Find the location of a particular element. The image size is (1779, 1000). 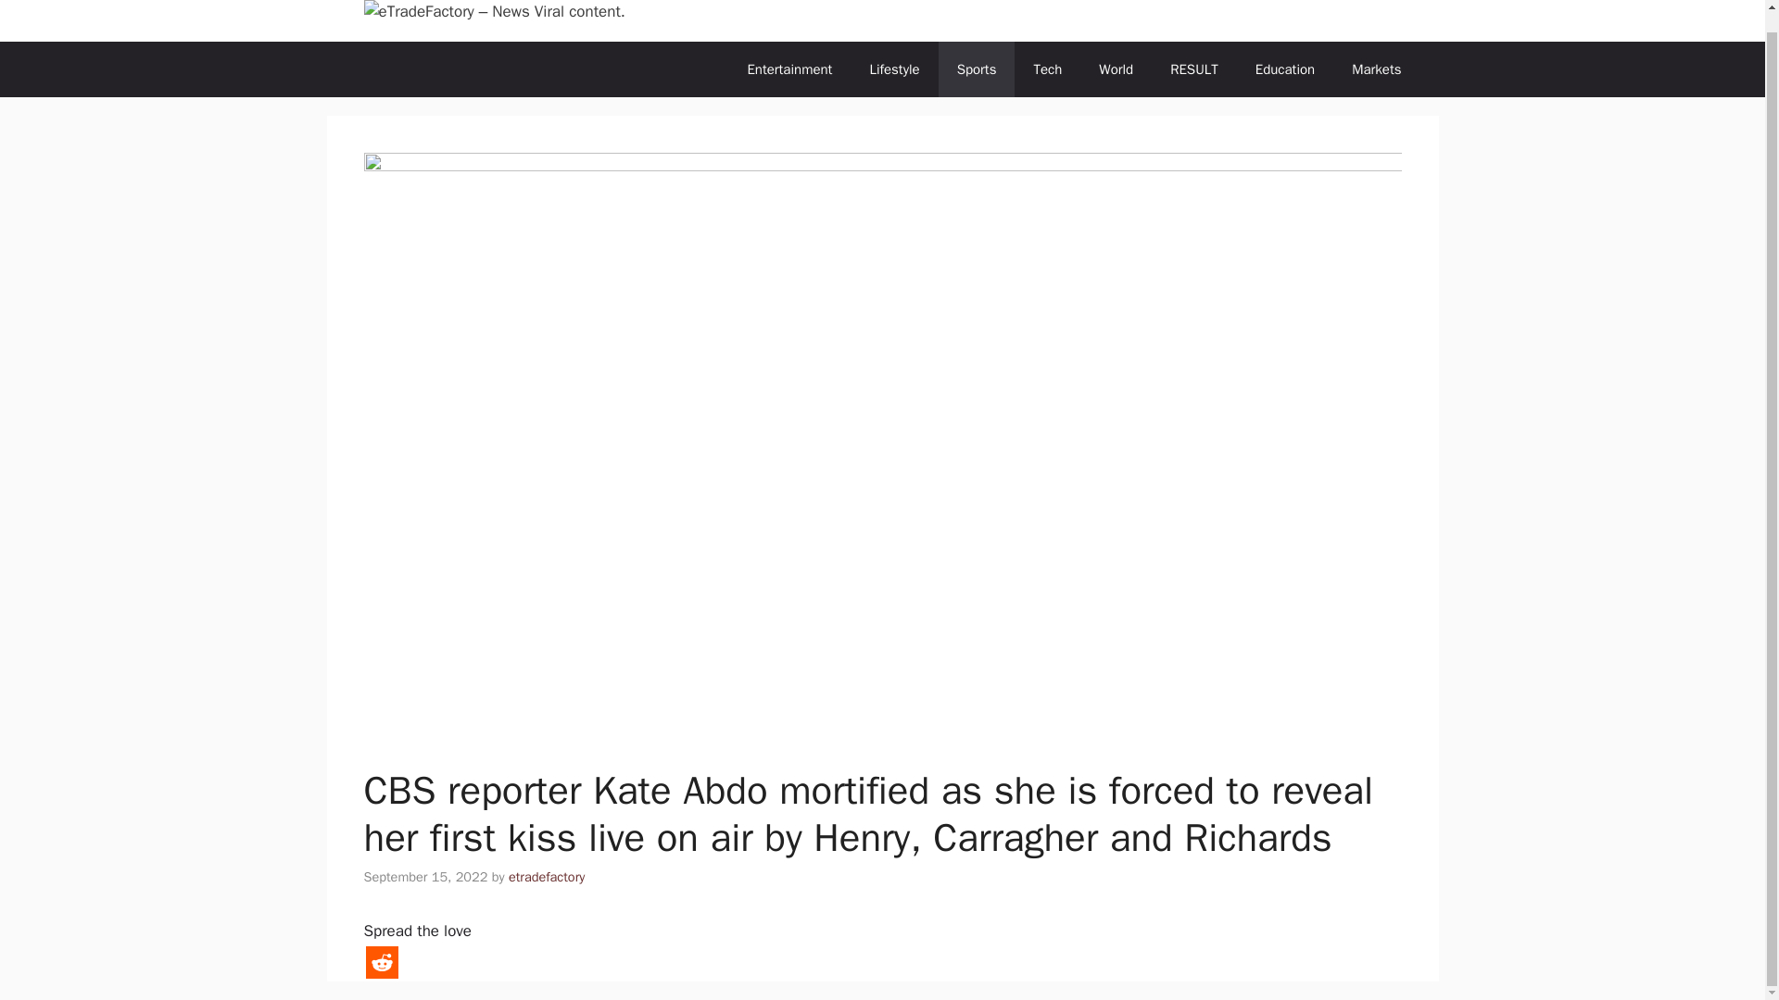

Reddit is located at coordinates (380, 962).